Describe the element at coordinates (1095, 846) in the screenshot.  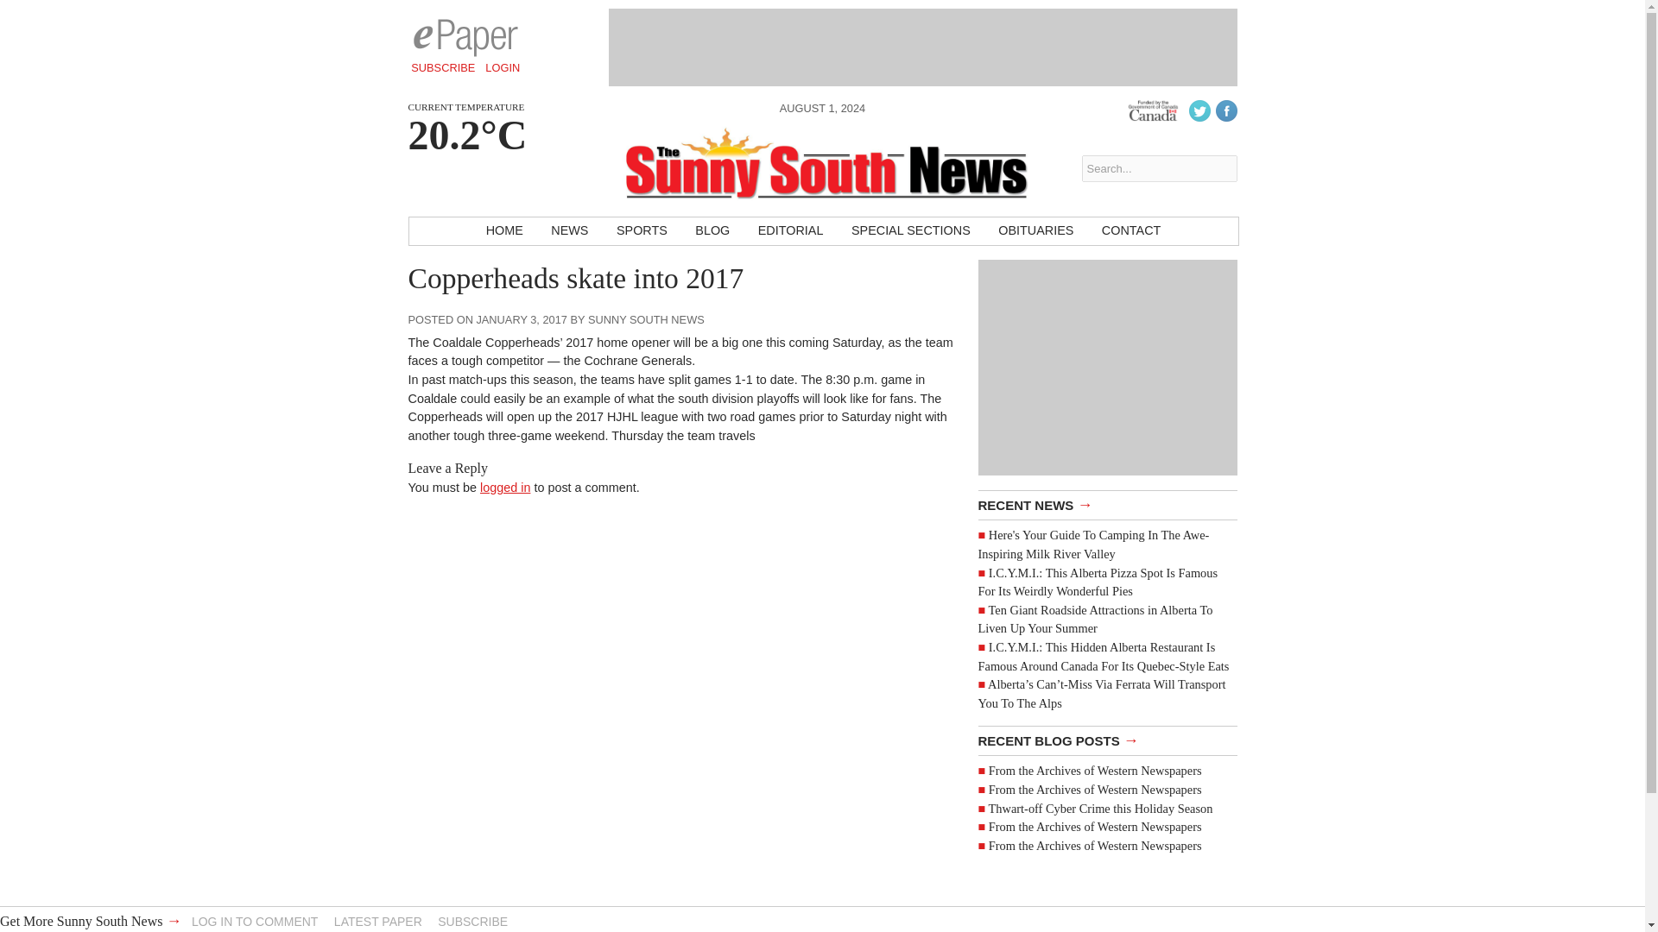
I see `From the Archives of Western Newspapers` at that location.